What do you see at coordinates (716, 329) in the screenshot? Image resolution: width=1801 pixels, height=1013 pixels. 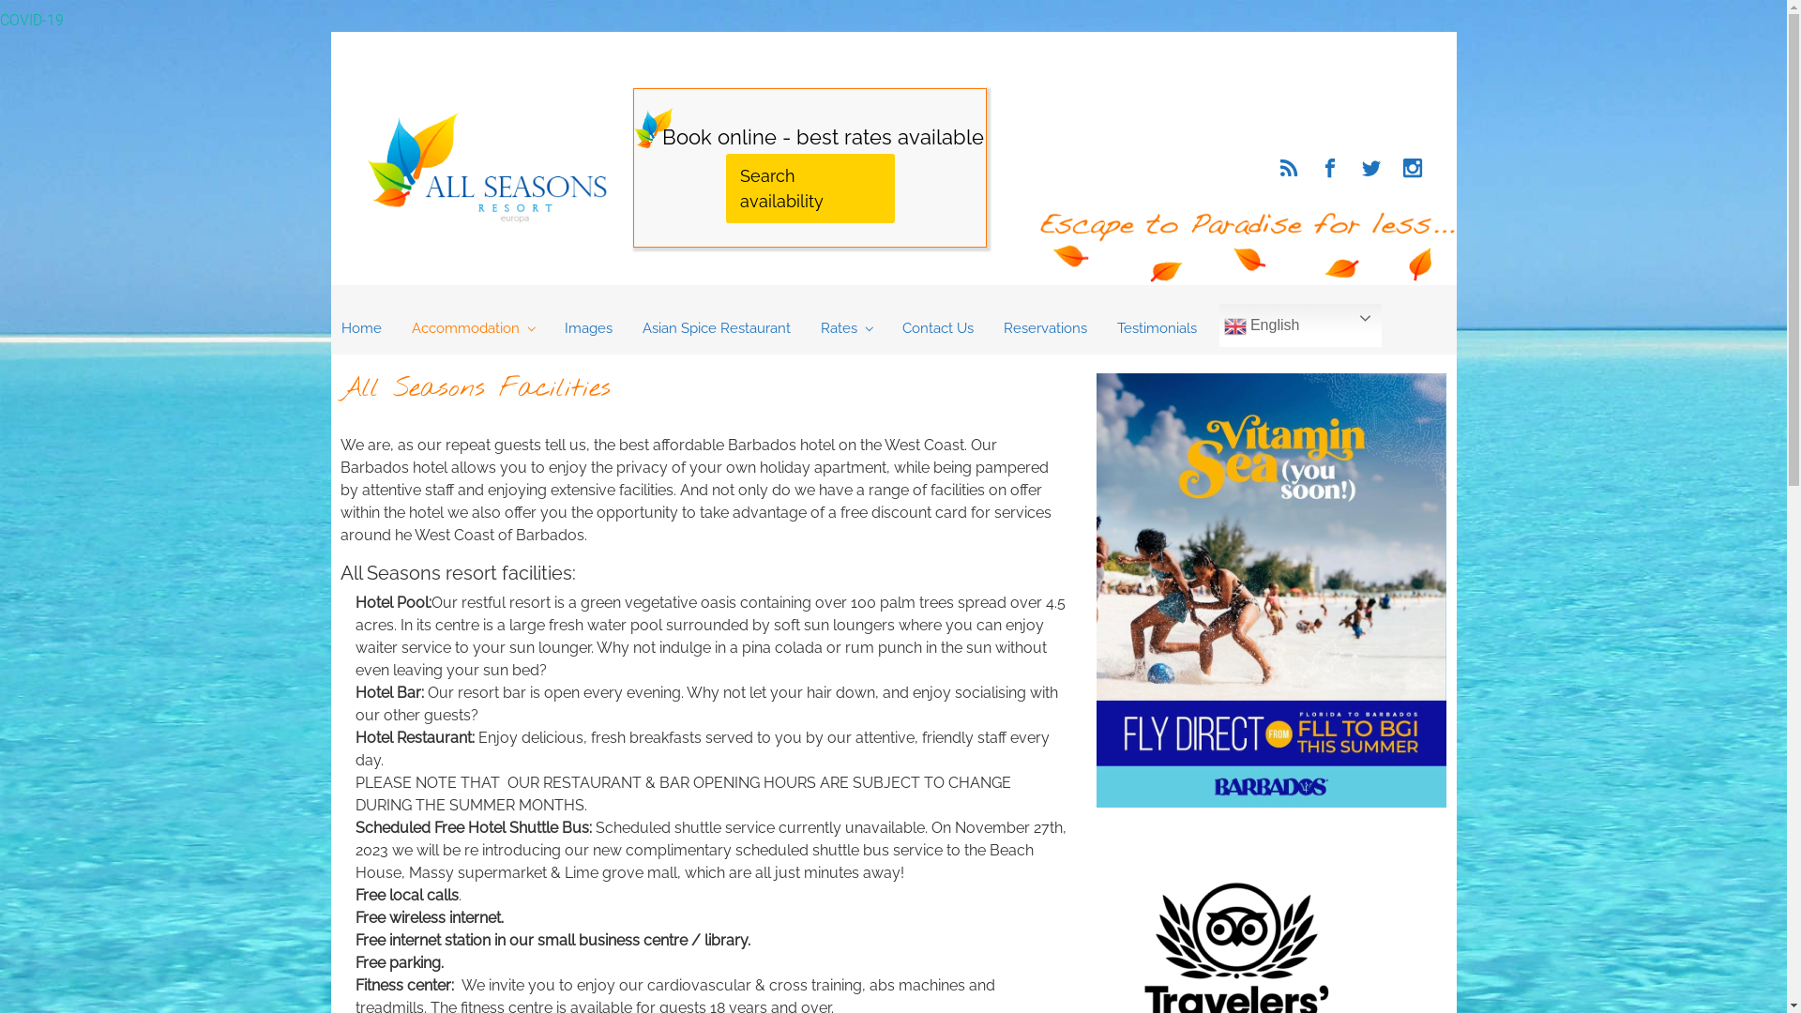 I see `Asian Spice Restaurant` at bounding box center [716, 329].